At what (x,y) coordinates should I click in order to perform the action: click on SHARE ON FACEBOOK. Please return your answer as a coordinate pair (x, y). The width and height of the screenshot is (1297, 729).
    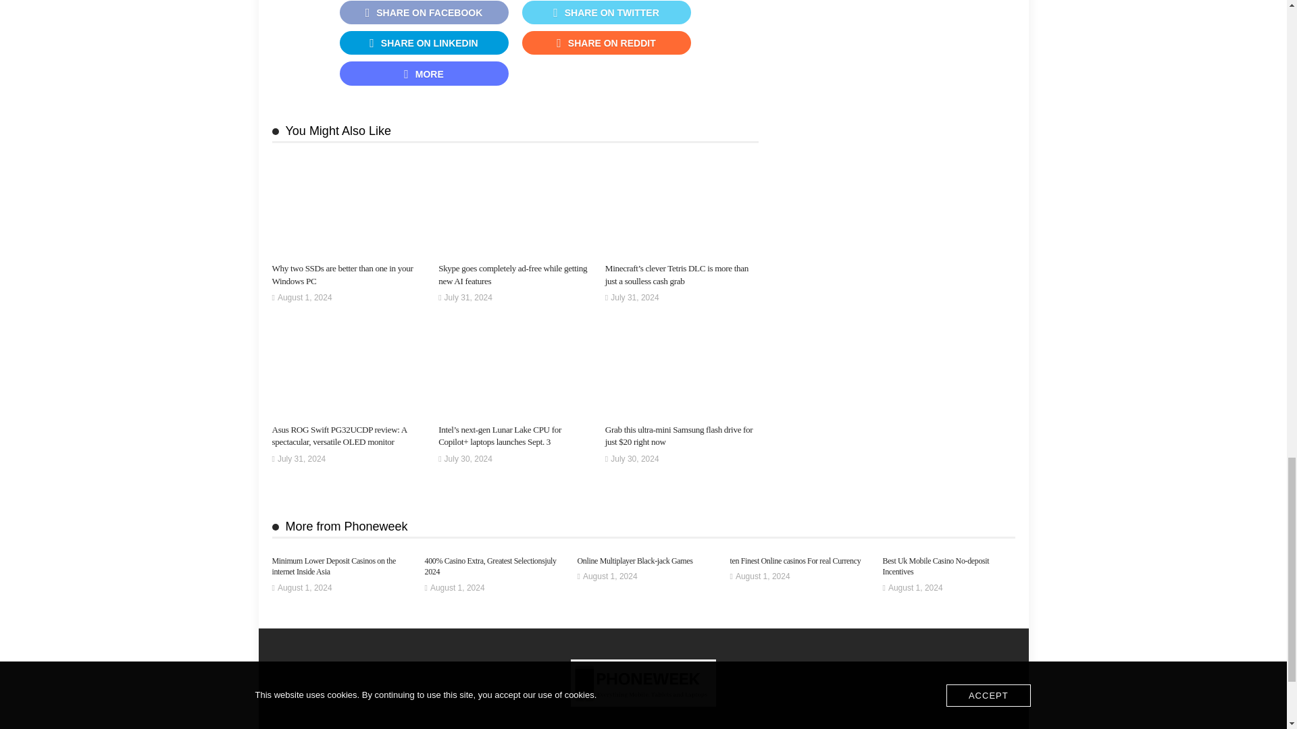
    Looking at the image, I should click on (423, 12).